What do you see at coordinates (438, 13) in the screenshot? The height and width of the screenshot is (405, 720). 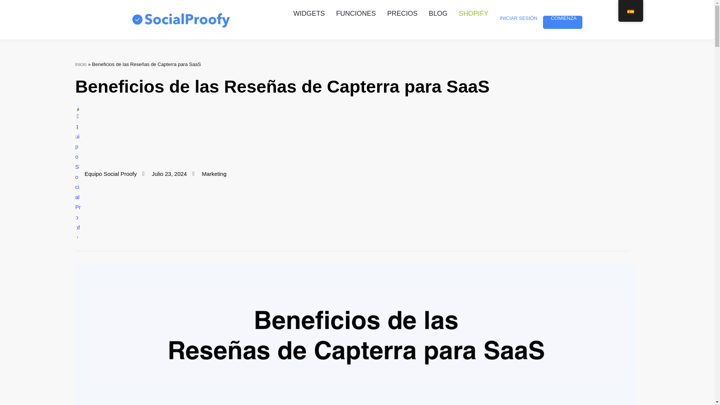 I see `BLOG` at bounding box center [438, 13].